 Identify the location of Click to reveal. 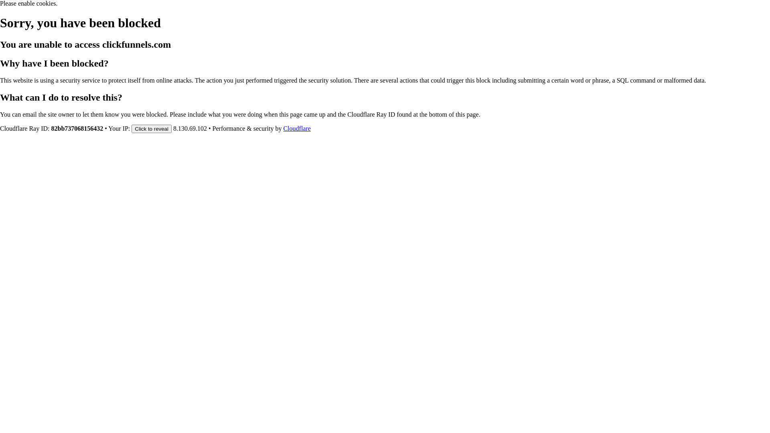
(152, 128).